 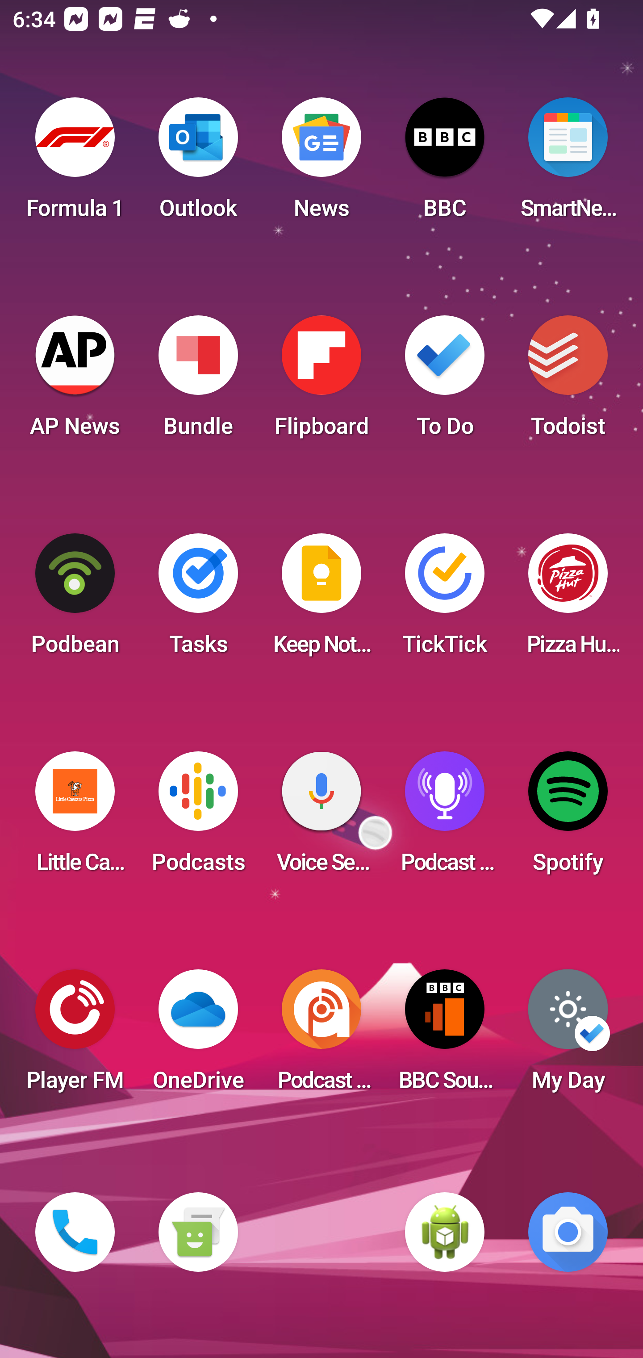 What do you see at coordinates (75, 381) in the screenshot?
I see `AP News` at bounding box center [75, 381].